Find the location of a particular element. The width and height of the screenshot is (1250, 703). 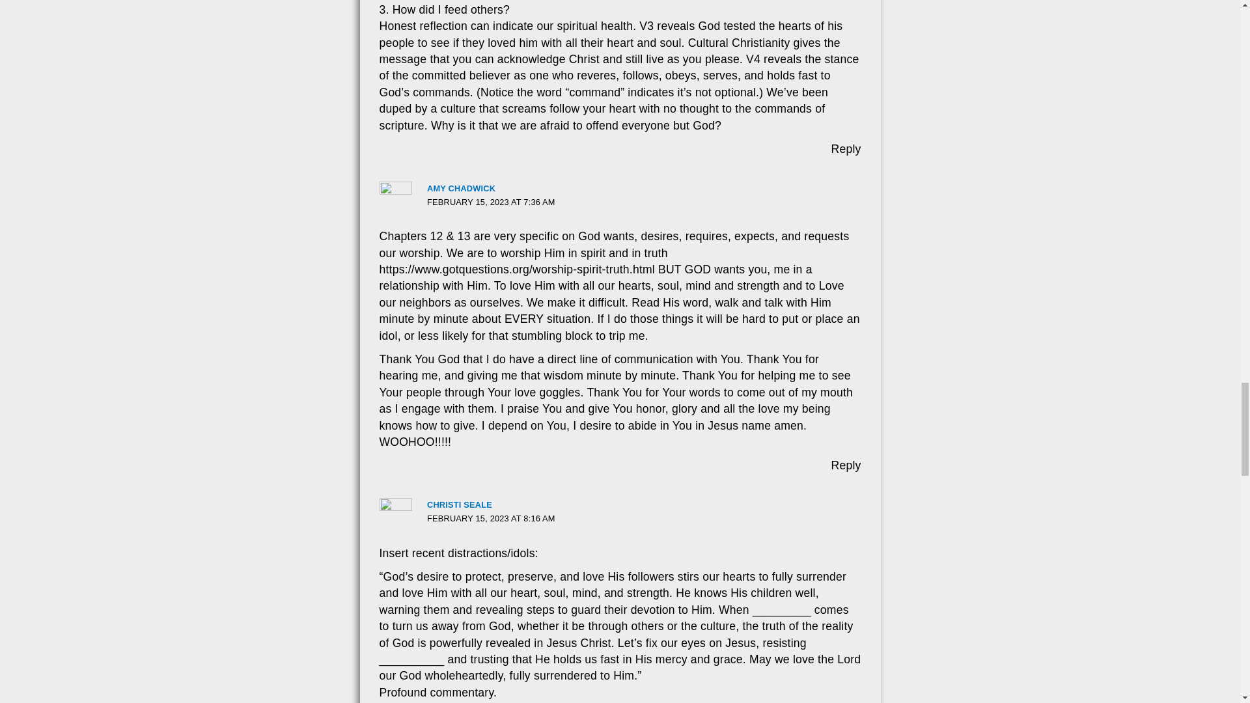

Reply is located at coordinates (846, 465).